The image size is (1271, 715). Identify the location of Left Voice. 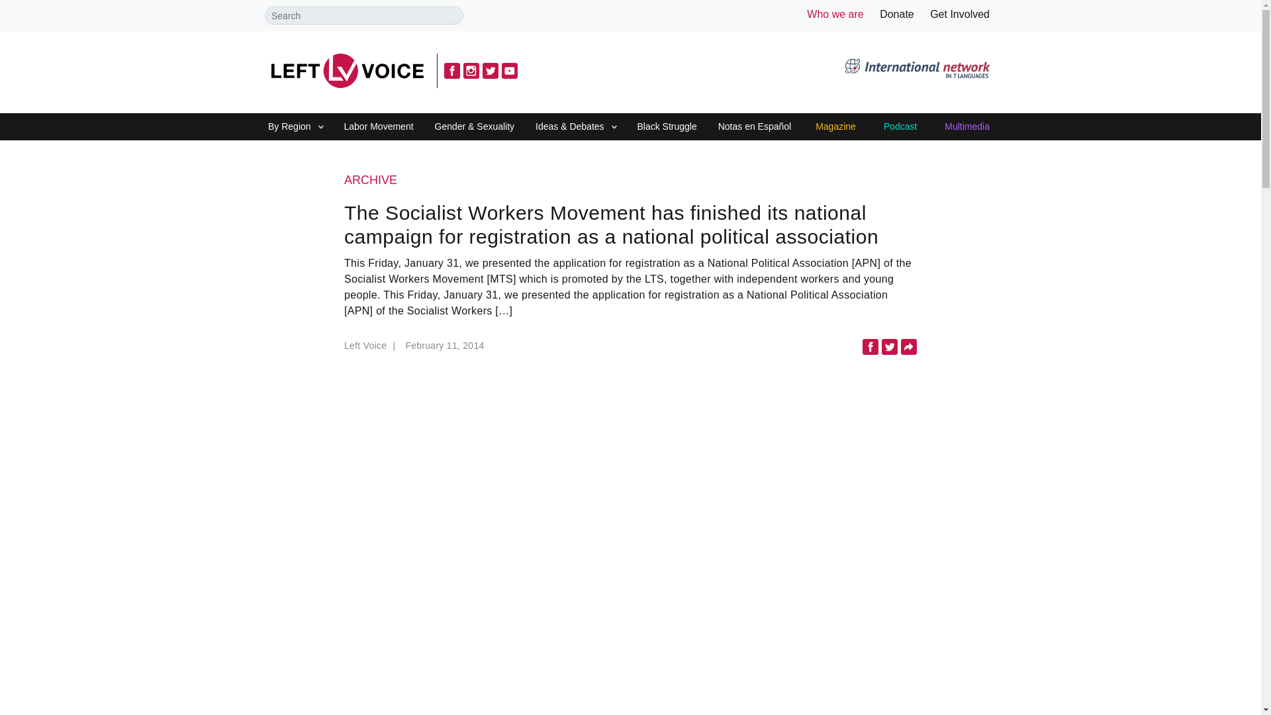
(347, 70).